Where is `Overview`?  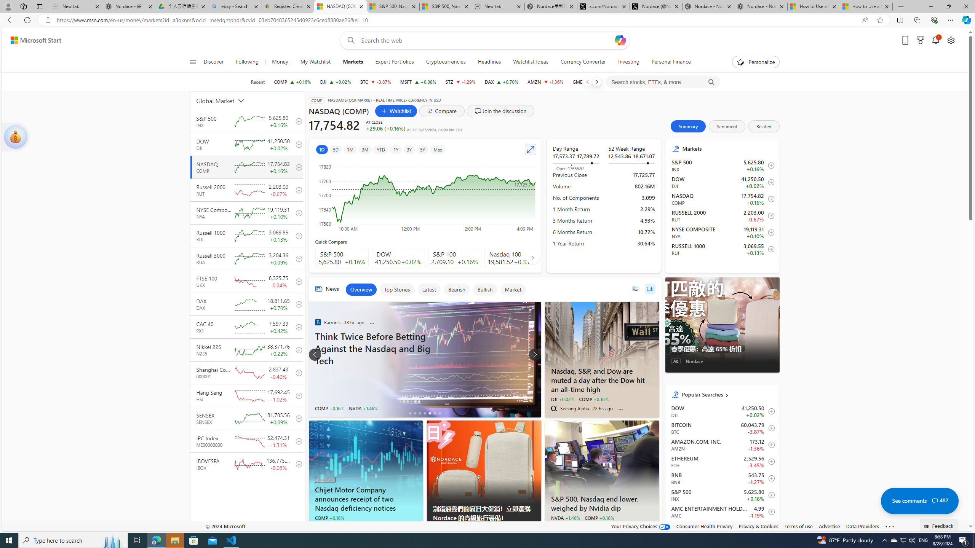
Overview is located at coordinates (361, 289).